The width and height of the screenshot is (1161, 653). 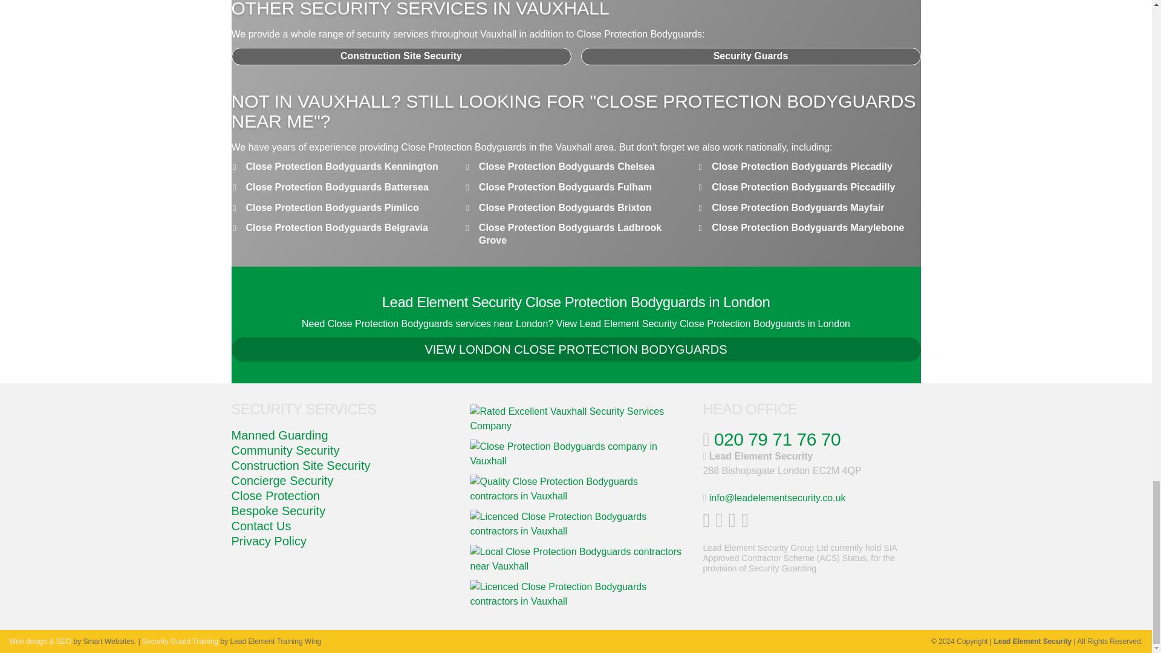 What do you see at coordinates (40, 642) in the screenshot?
I see `Visit the Smart Numbers Website` at bounding box center [40, 642].